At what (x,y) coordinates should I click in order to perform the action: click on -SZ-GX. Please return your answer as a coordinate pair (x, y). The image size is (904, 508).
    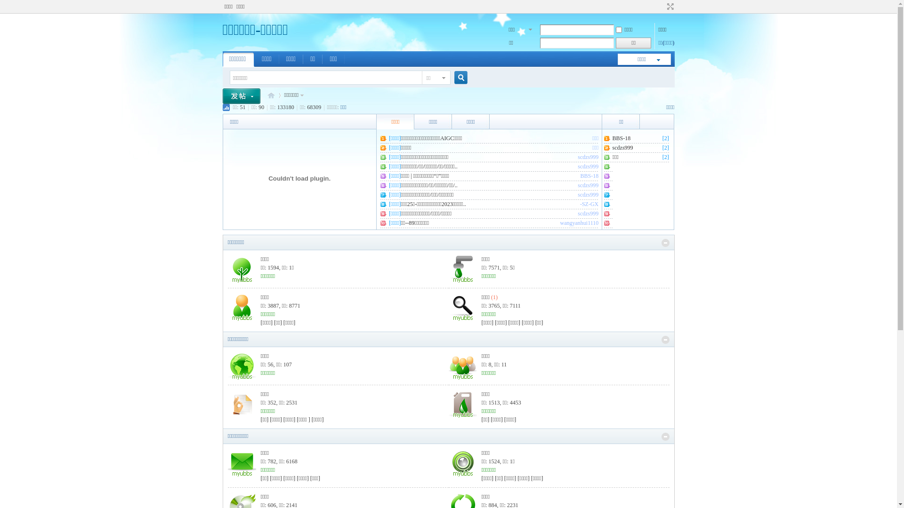
    Looking at the image, I should click on (589, 204).